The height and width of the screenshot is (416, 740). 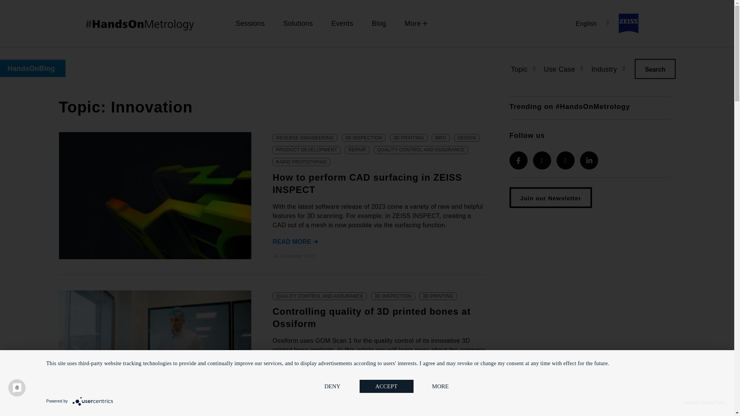 What do you see at coordinates (342, 23) in the screenshot?
I see `Events` at bounding box center [342, 23].